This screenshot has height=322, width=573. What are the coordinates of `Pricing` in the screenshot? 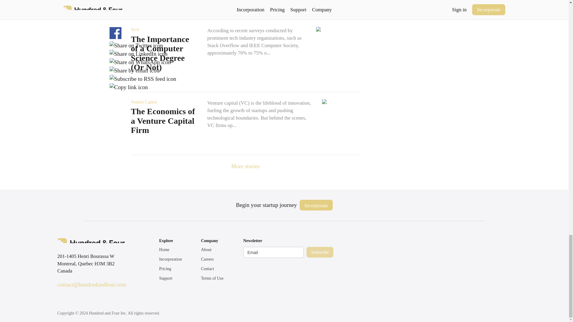 It's located at (165, 269).